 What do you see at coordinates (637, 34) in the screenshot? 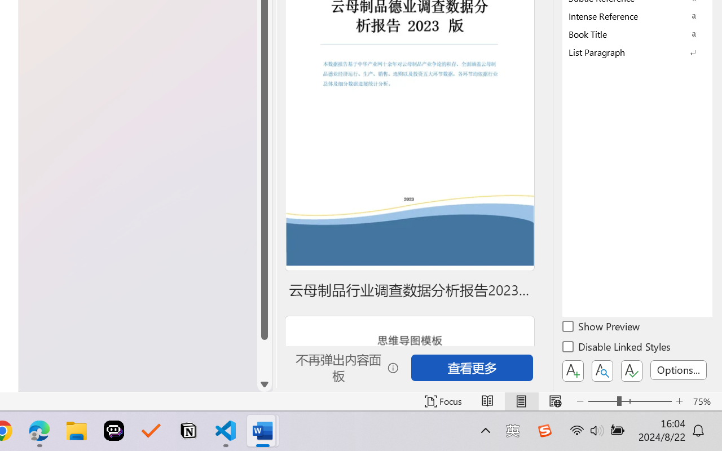
I see `Book Title` at bounding box center [637, 34].